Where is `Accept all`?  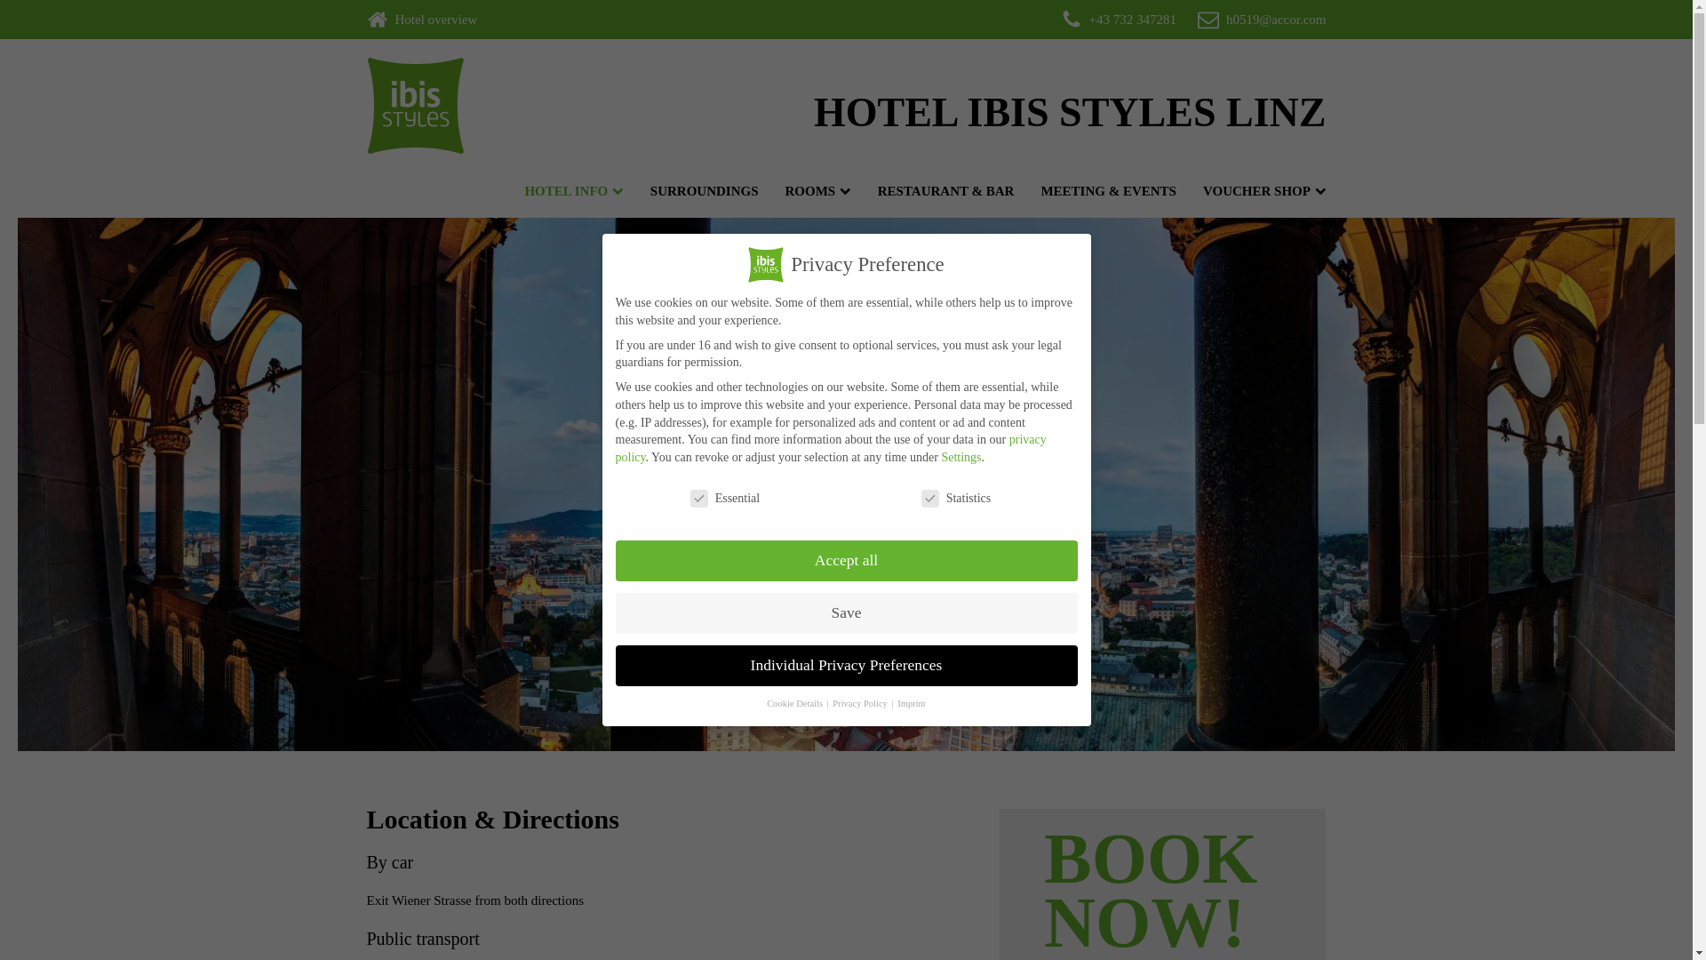 Accept all is located at coordinates (845, 561).